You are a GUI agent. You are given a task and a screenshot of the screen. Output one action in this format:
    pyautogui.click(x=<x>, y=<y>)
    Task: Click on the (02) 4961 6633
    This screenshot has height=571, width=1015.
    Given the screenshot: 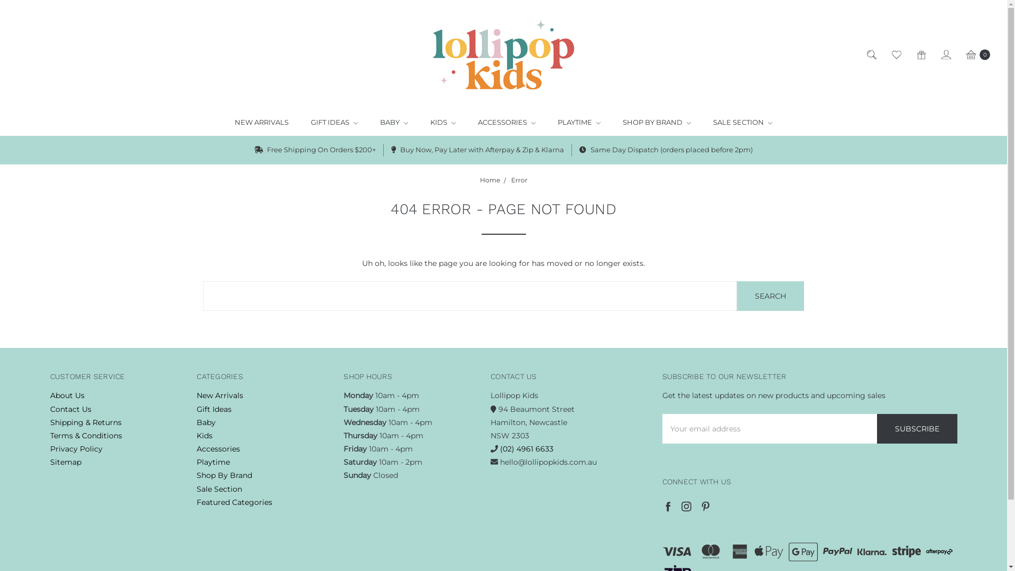 What is the action you would take?
    pyautogui.click(x=527, y=449)
    